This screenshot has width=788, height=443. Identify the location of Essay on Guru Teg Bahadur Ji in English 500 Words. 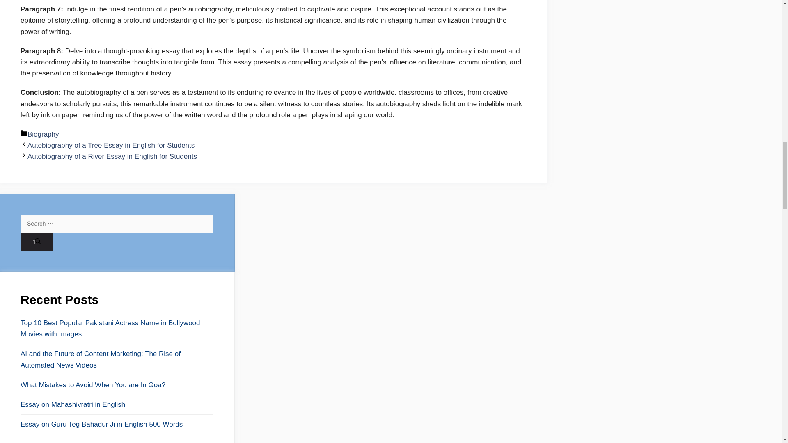
(117, 424).